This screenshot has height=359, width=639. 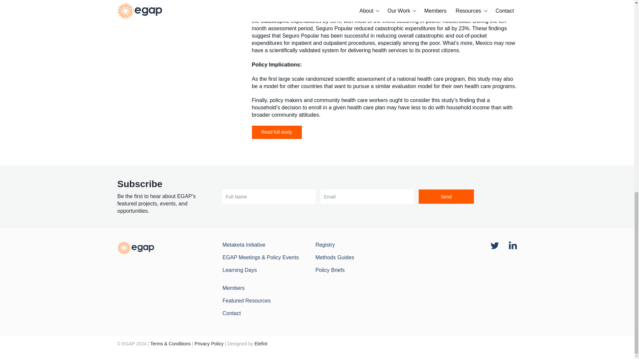 I want to click on Send, so click(x=446, y=197).